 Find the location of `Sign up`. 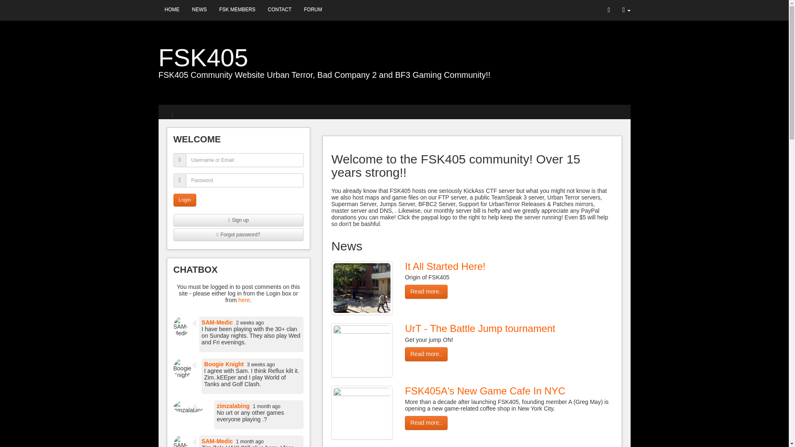

Sign up is located at coordinates (238, 220).